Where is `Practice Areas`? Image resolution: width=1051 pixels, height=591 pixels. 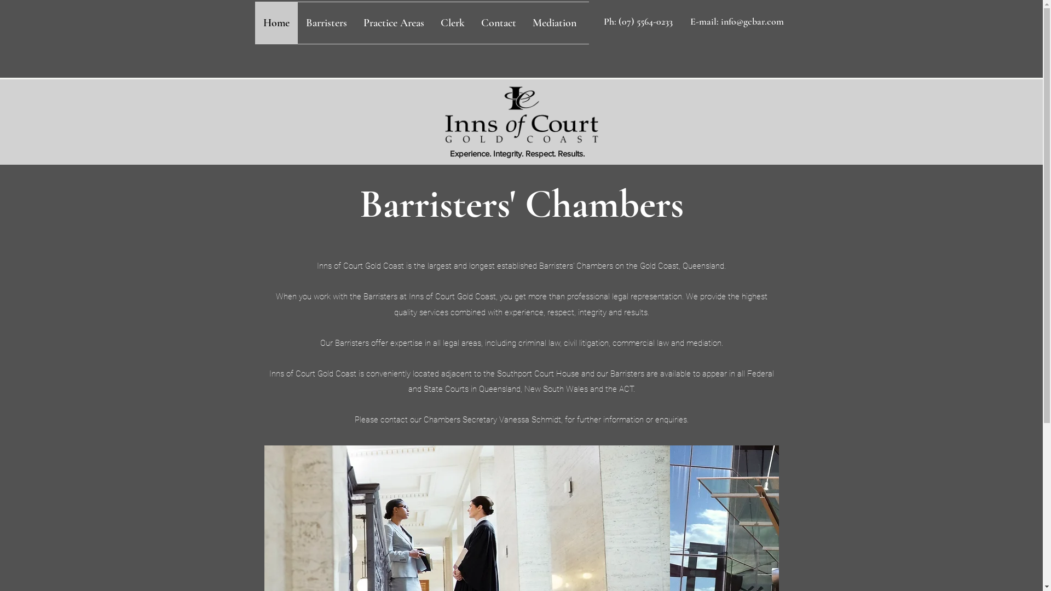 Practice Areas is located at coordinates (393, 23).